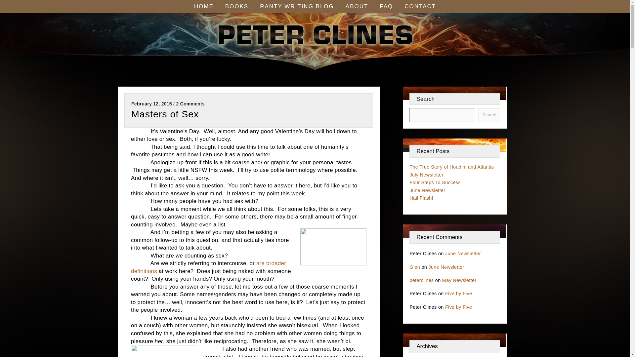 This screenshot has width=635, height=357. What do you see at coordinates (386, 7) in the screenshot?
I see `FAQ` at bounding box center [386, 7].